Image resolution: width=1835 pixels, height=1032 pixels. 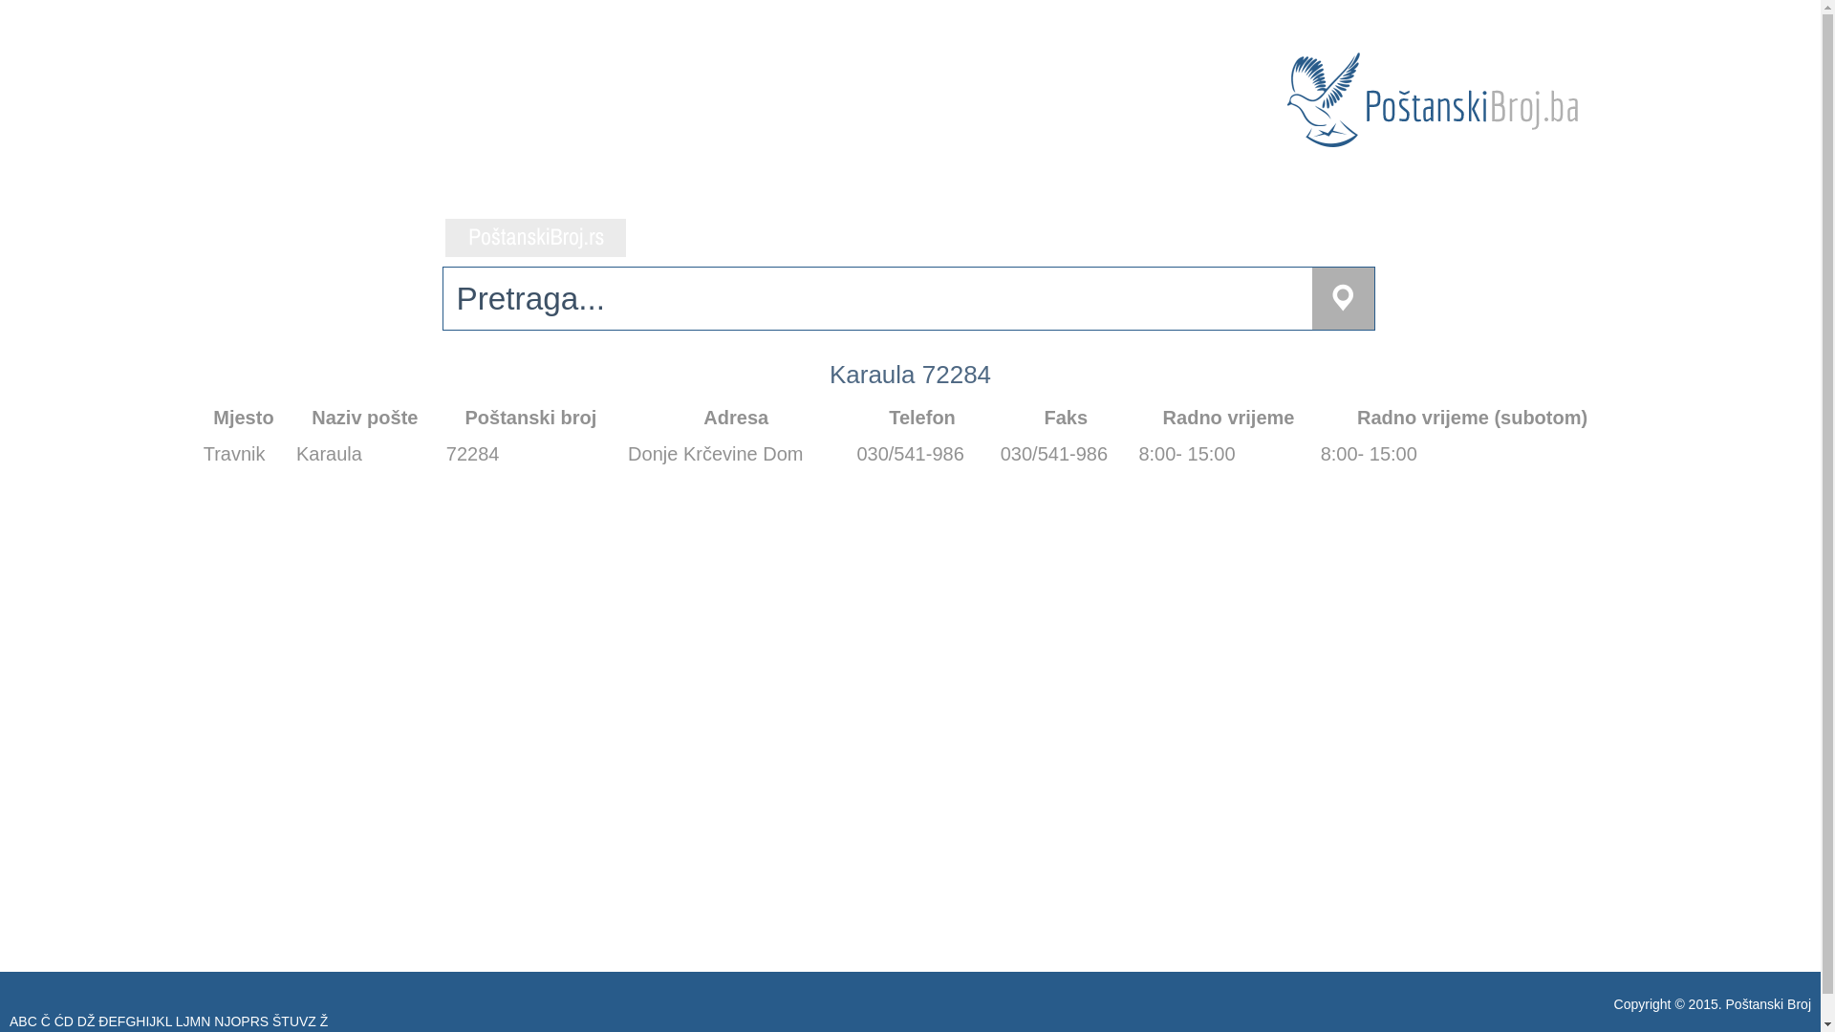 I want to click on F, so click(x=121, y=1021).